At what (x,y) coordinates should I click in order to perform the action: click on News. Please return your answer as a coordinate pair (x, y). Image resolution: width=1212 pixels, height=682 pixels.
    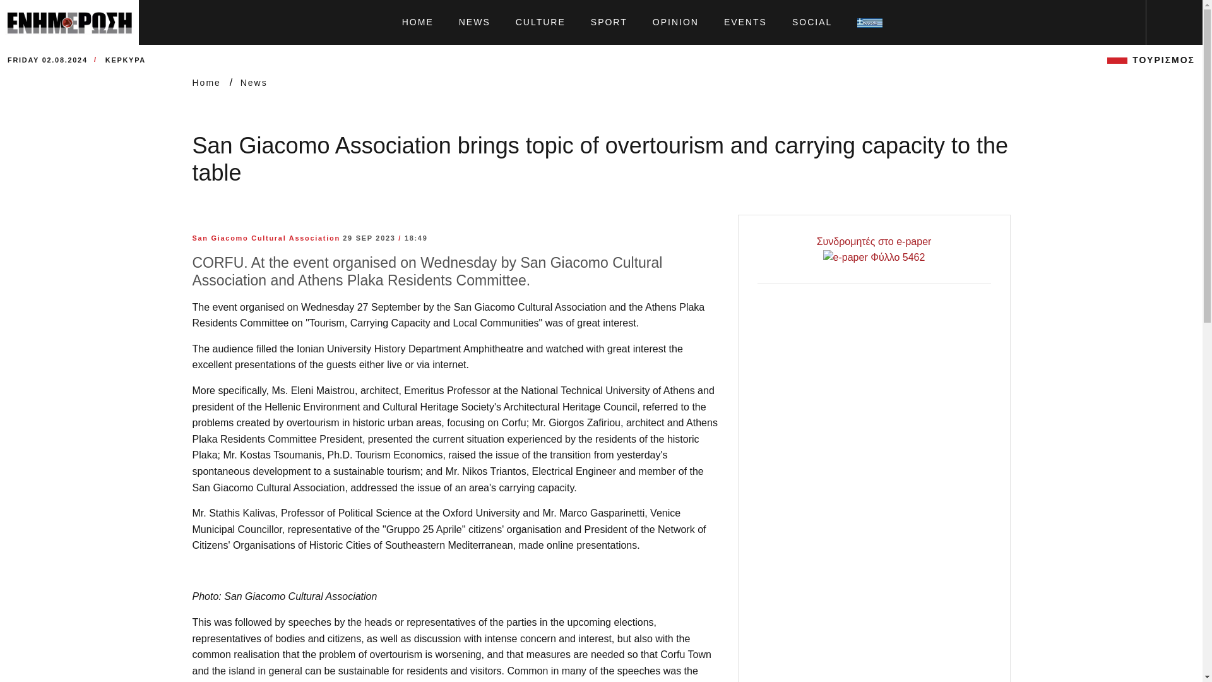
    Looking at the image, I should click on (254, 83).